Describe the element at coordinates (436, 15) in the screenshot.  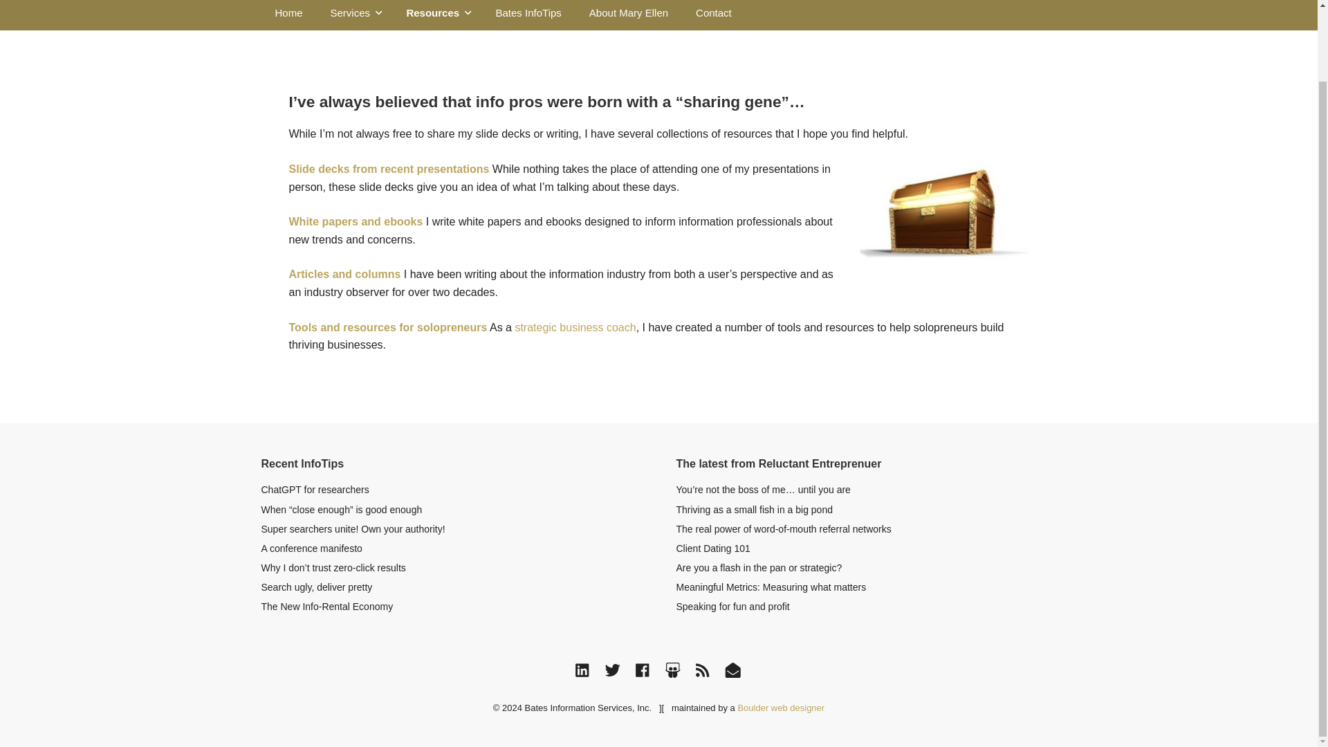
I see `Resources` at that location.